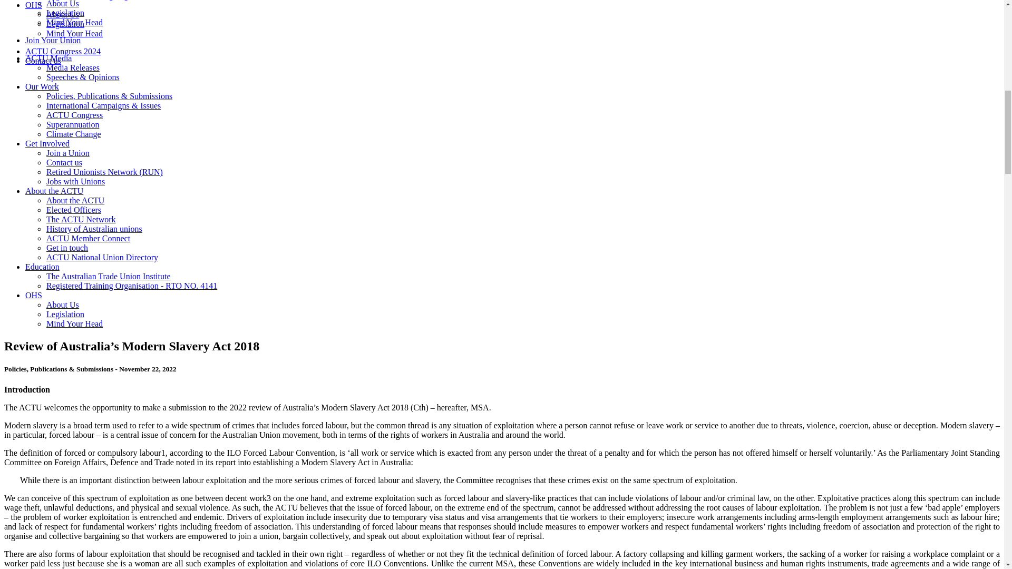  What do you see at coordinates (63, 51) in the screenshot?
I see `ACTU Congress 2024` at bounding box center [63, 51].